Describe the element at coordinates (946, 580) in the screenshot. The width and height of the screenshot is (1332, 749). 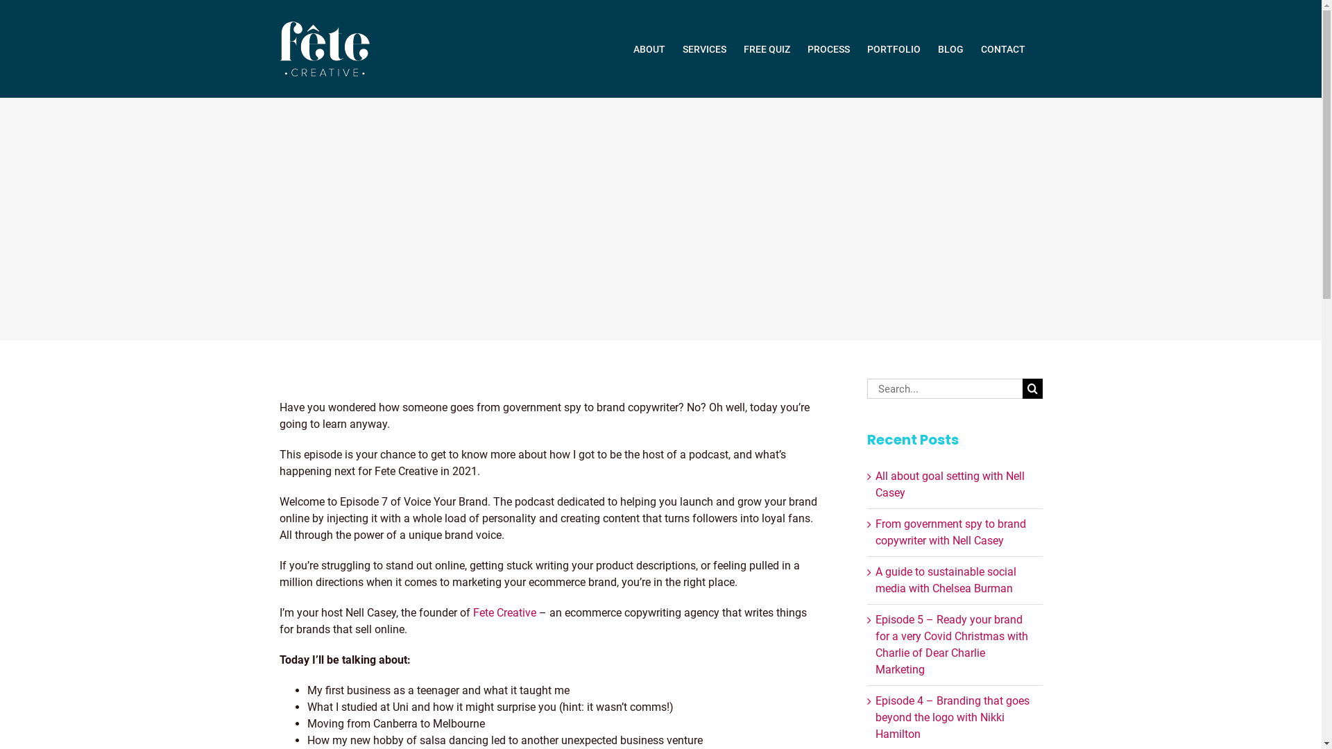
I see `A guide to sustainable social media with Chelsea Burman` at that location.